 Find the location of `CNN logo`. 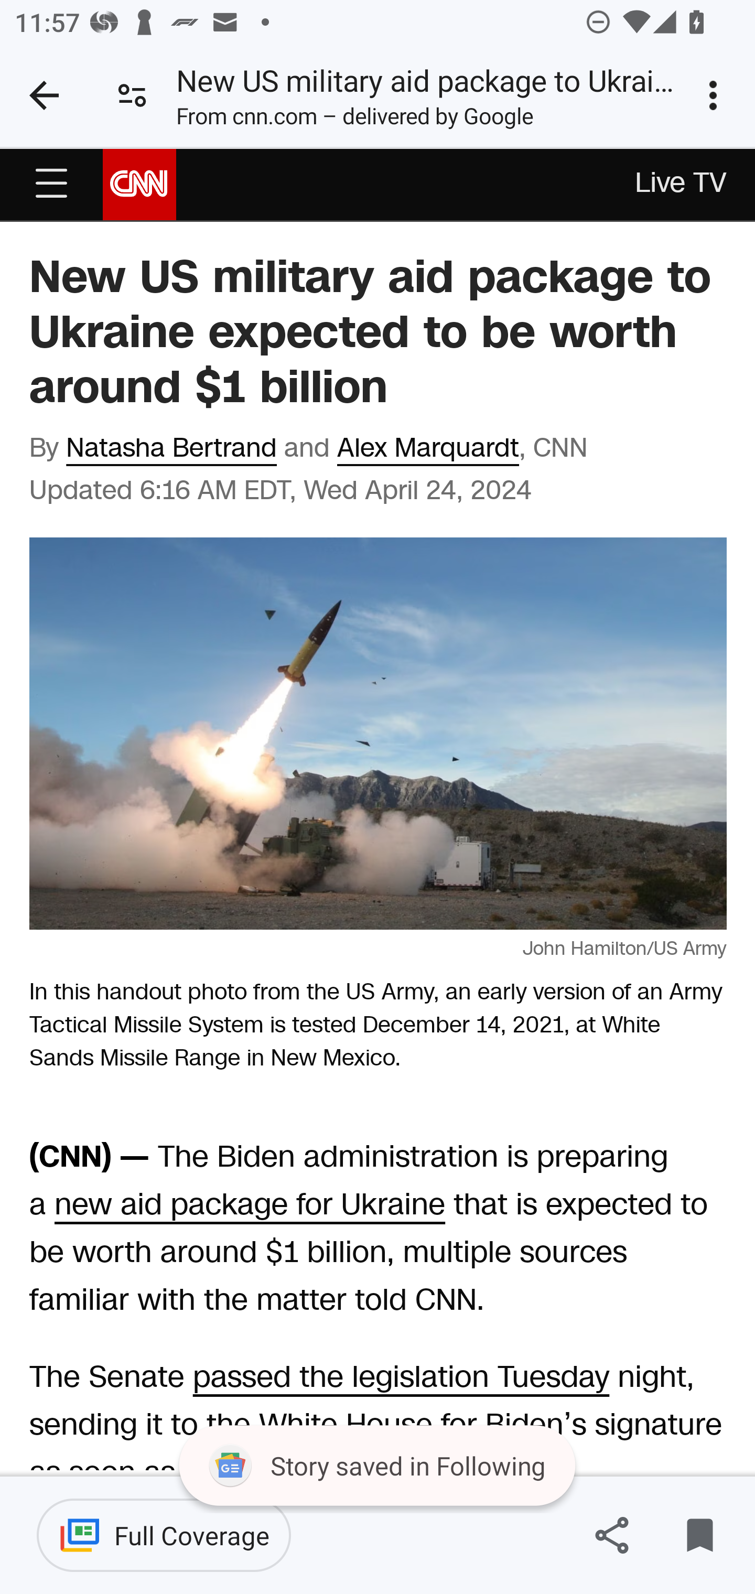

CNN logo is located at coordinates (139, 183).